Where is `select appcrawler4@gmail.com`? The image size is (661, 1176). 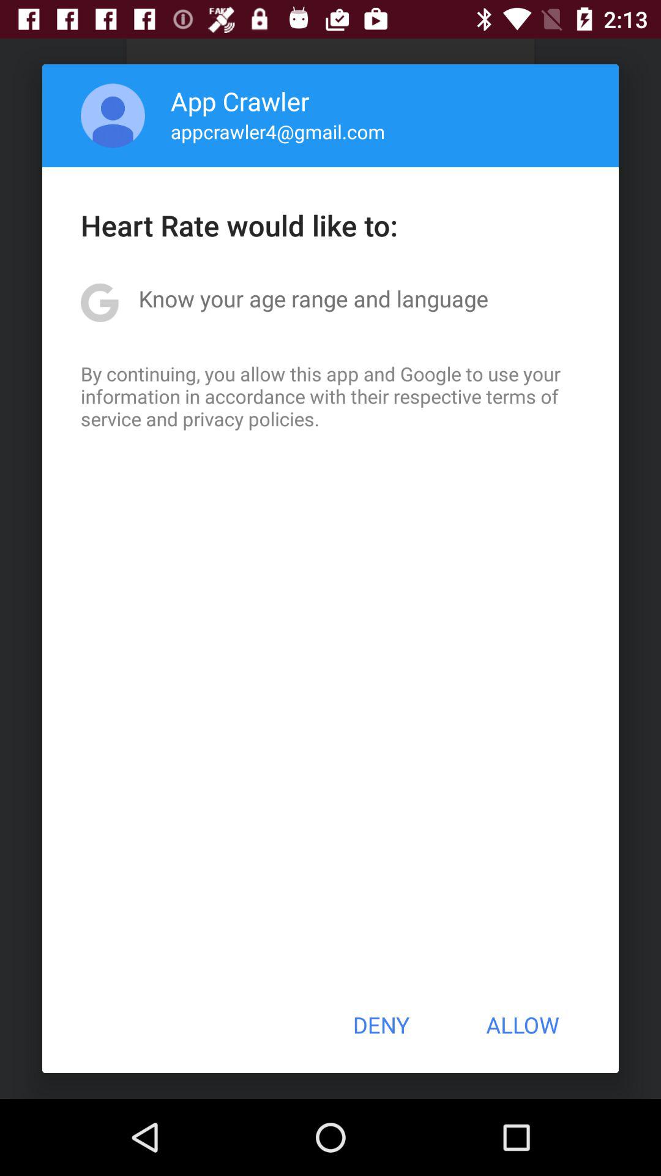 select appcrawler4@gmail.com is located at coordinates (278, 131).